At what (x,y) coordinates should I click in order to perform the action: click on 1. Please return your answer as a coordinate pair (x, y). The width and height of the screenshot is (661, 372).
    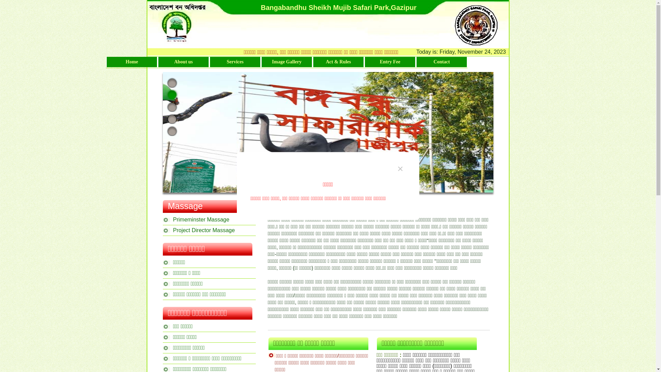
    Looking at the image, I should click on (172, 83).